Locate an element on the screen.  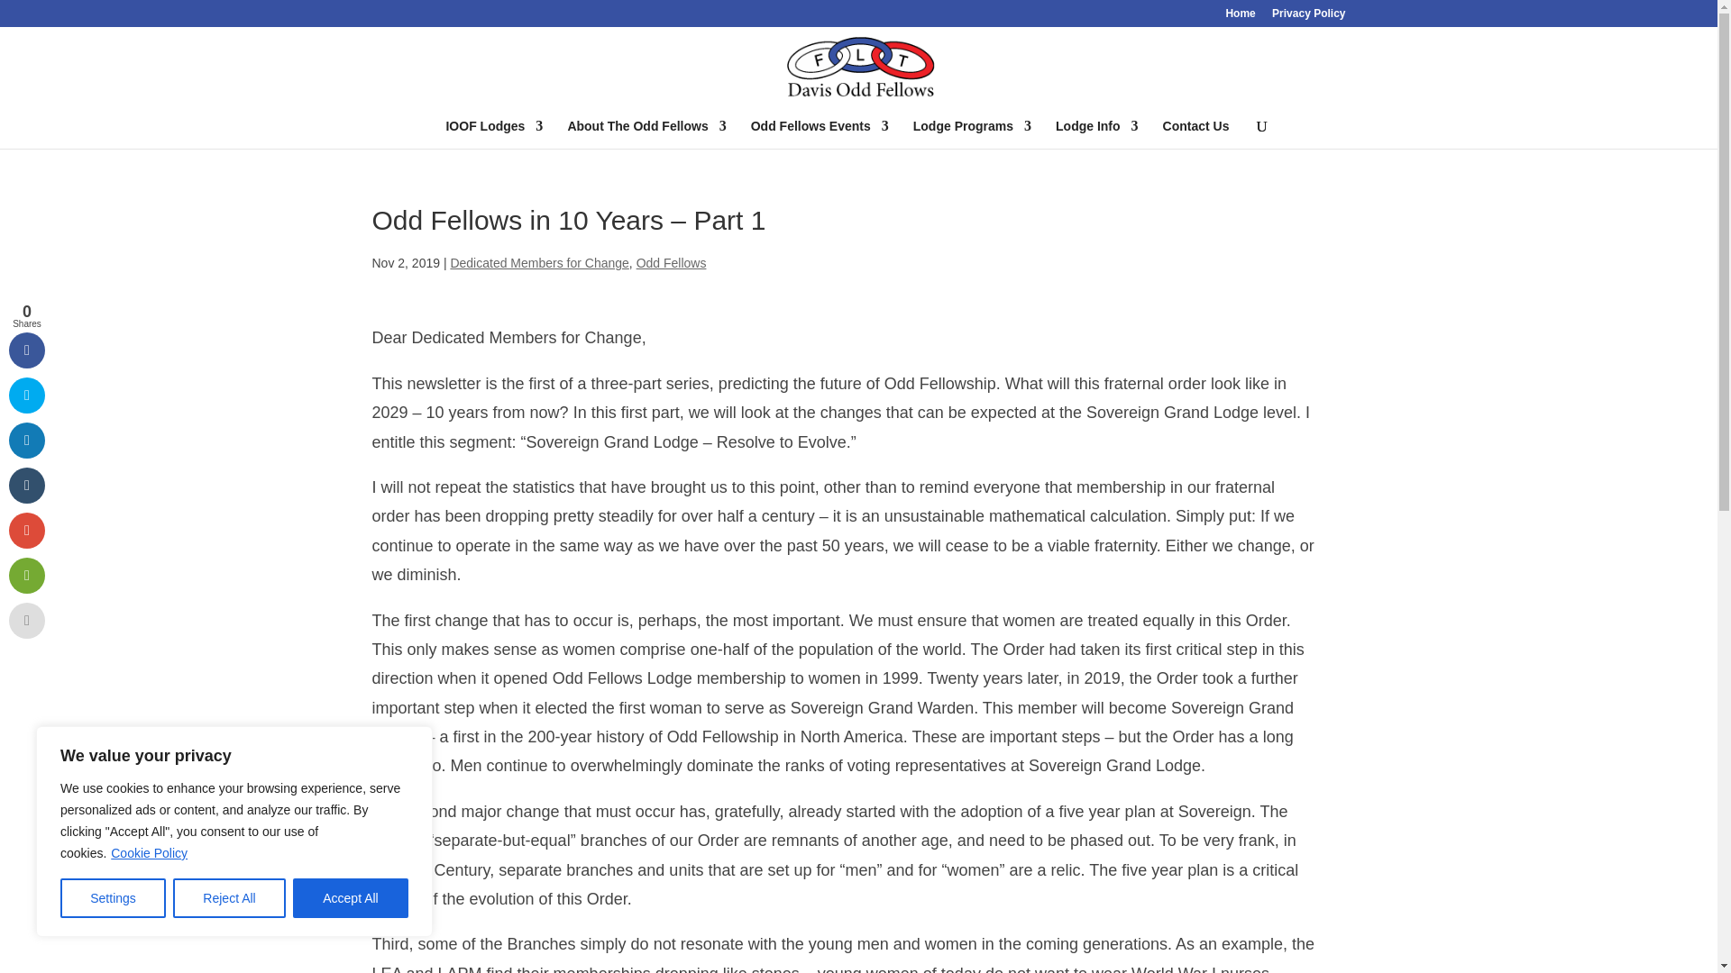
Home is located at coordinates (1241, 17).